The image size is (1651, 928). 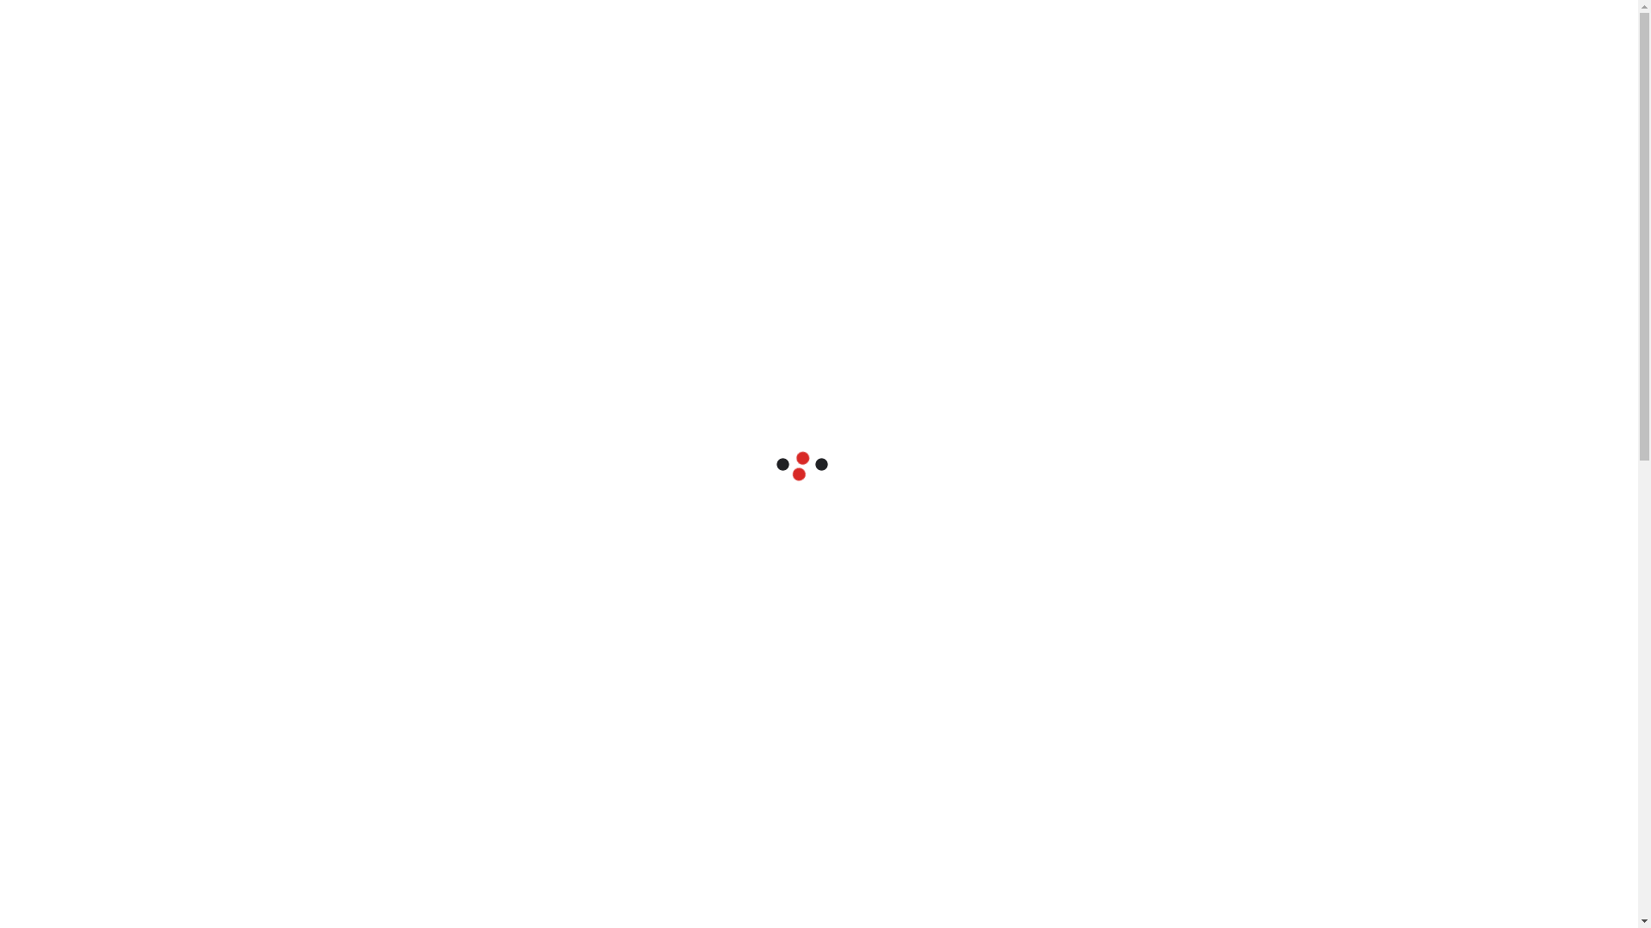 I want to click on HOME, so click(x=300, y=114).